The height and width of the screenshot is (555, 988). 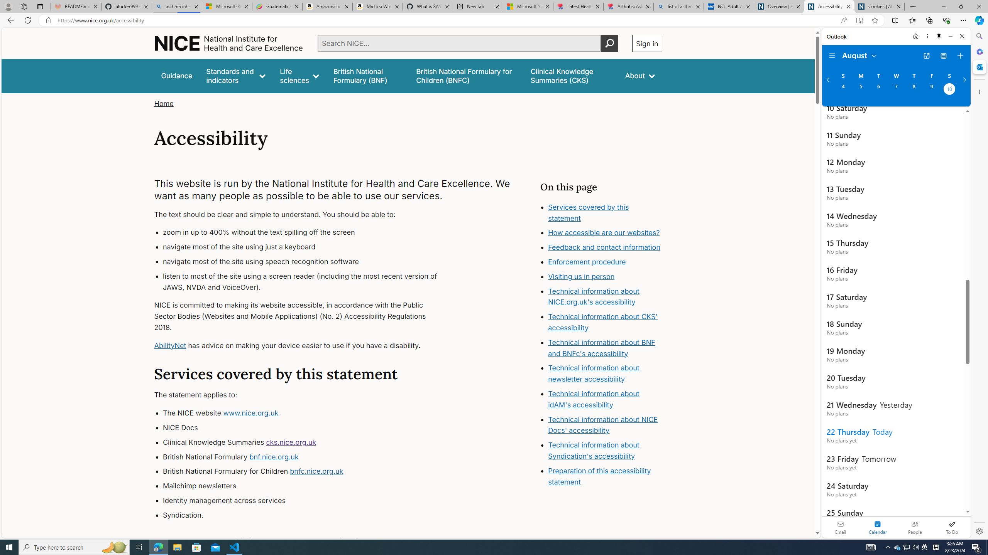 I want to click on To Do, so click(x=952, y=527).